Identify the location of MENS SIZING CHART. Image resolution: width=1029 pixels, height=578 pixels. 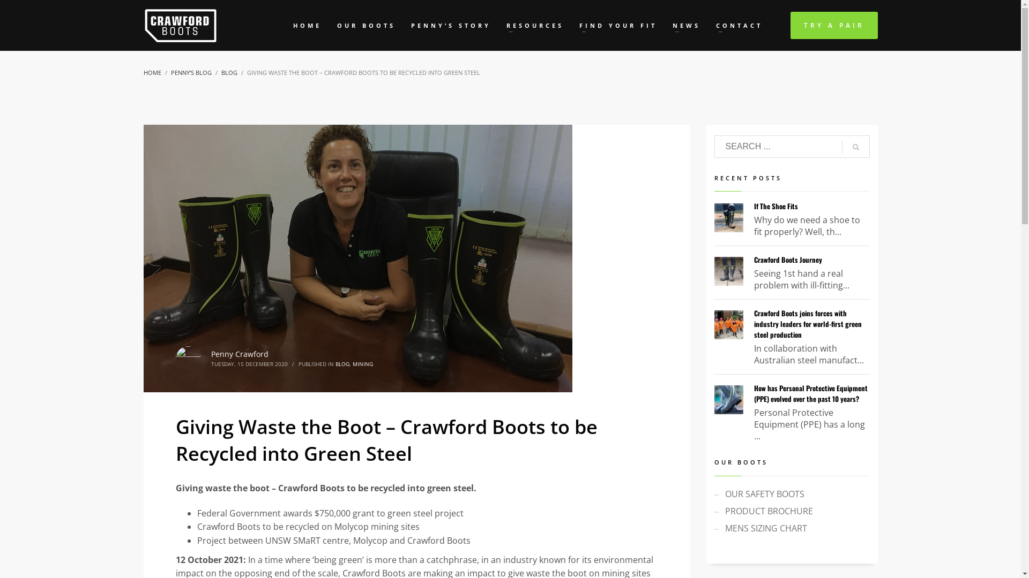
(792, 528).